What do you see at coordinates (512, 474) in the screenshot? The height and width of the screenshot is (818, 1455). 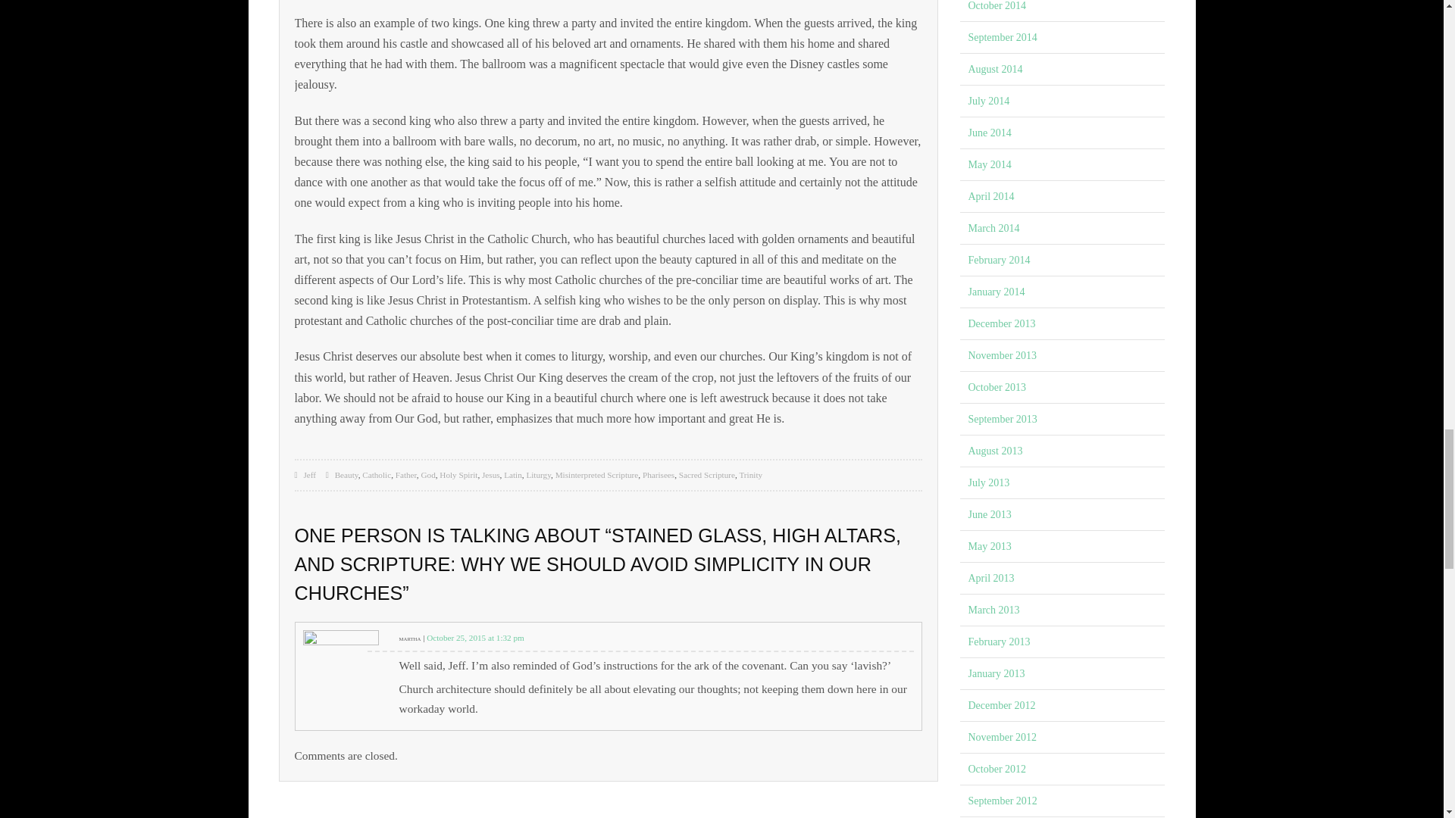 I see `Latin` at bounding box center [512, 474].